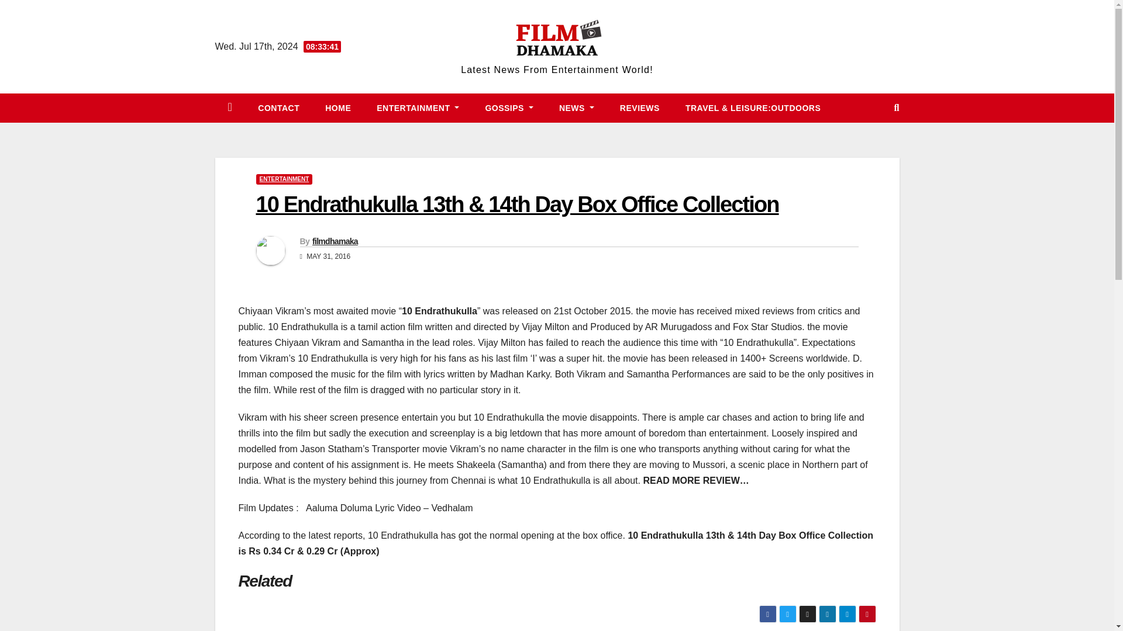 This screenshot has width=1123, height=631. Describe the element at coordinates (338, 108) in the screenshot. I see `HOME` at that location.